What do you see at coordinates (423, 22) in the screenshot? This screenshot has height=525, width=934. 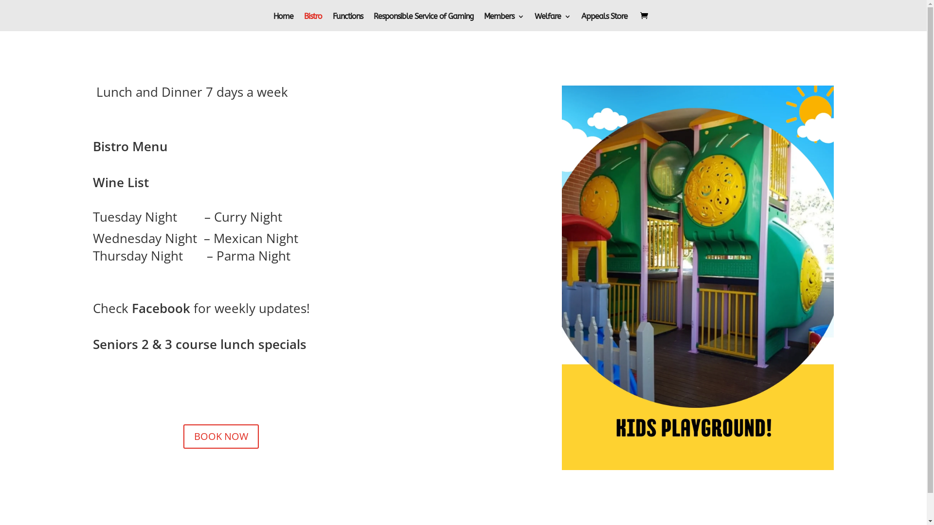 I see `Responsible Service of Gaming` at bounding box center [423, 22].